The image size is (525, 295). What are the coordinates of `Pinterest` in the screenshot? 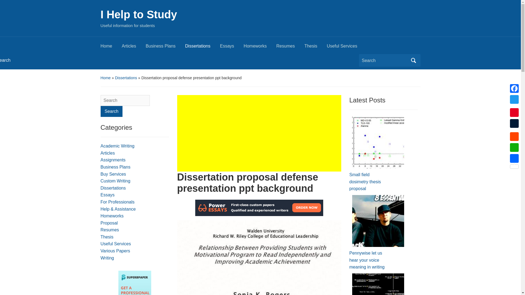 It's located at (514, 113).